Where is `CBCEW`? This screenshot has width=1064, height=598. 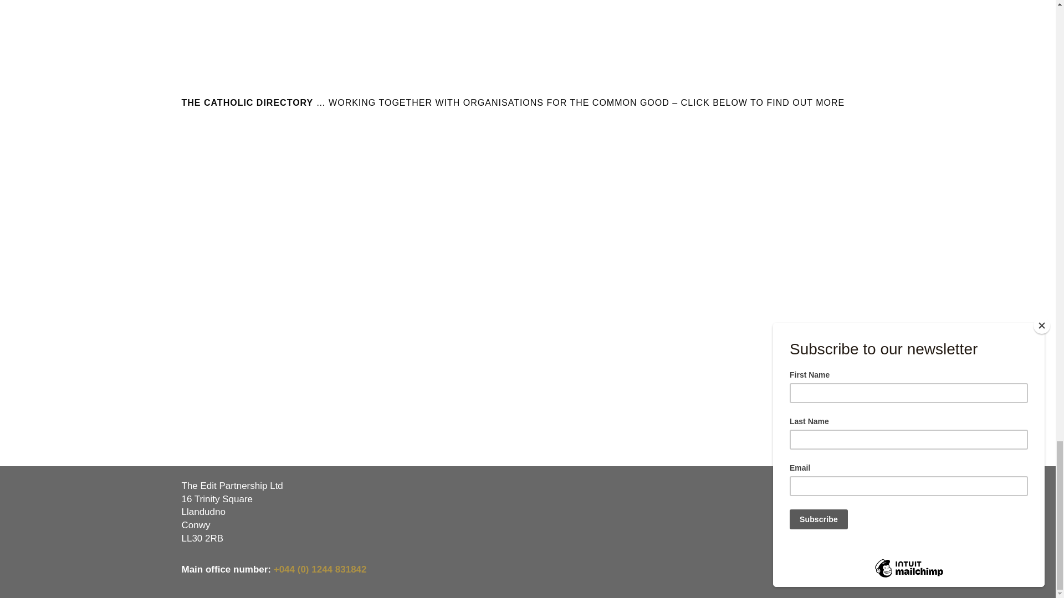
CBCEW is located at coordinates (587, 155).